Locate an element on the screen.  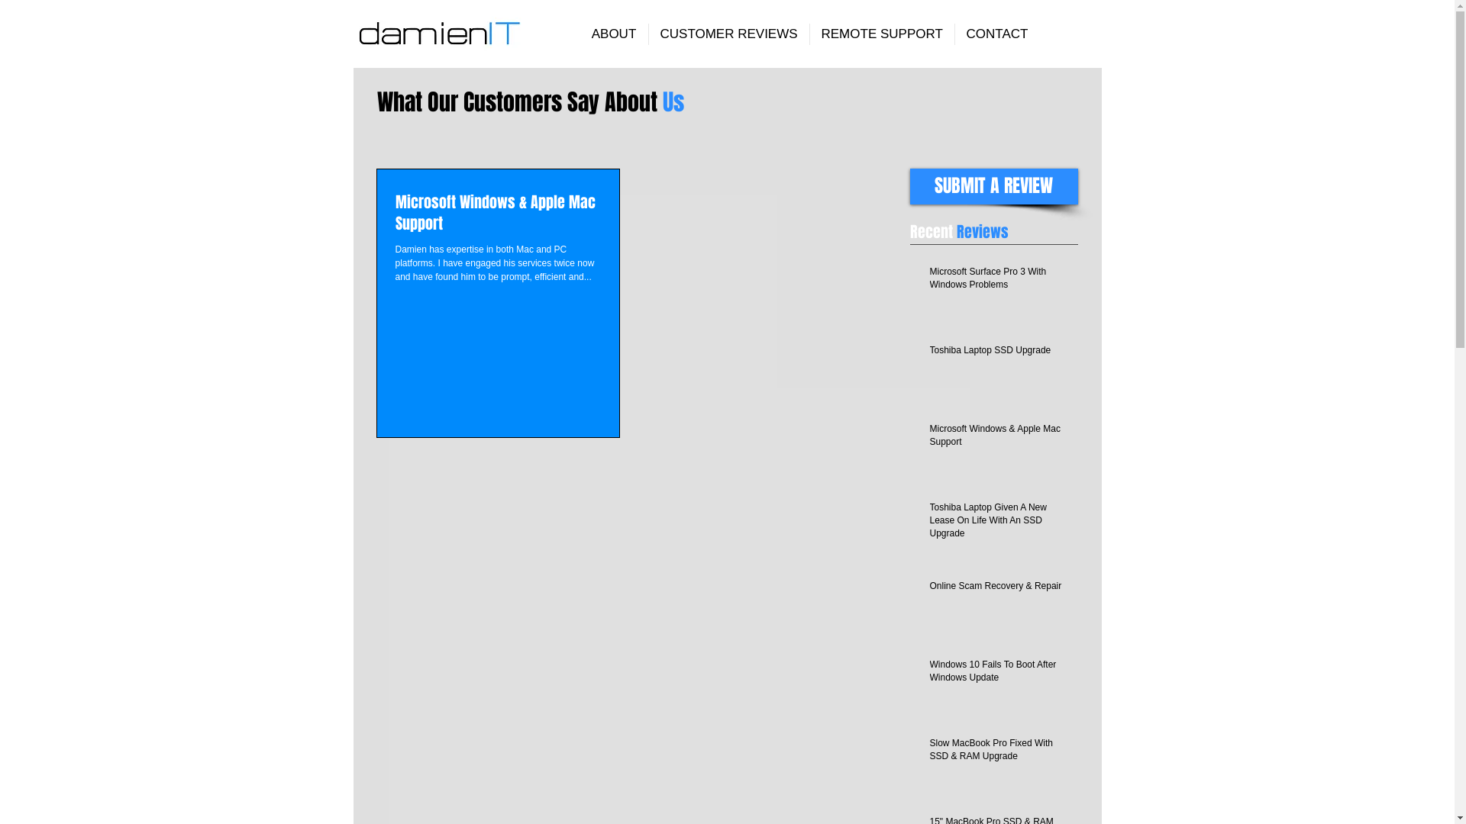
CUSTOMER REVIEWS is located at coordinates (729, 34).